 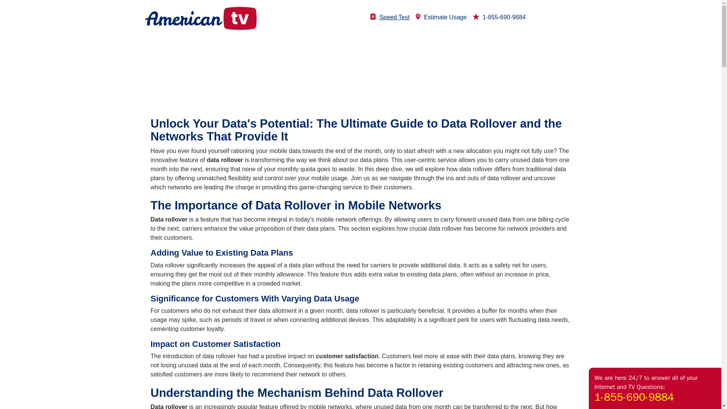 I want to click on Estimate Usage, so click(x=441, y=17).